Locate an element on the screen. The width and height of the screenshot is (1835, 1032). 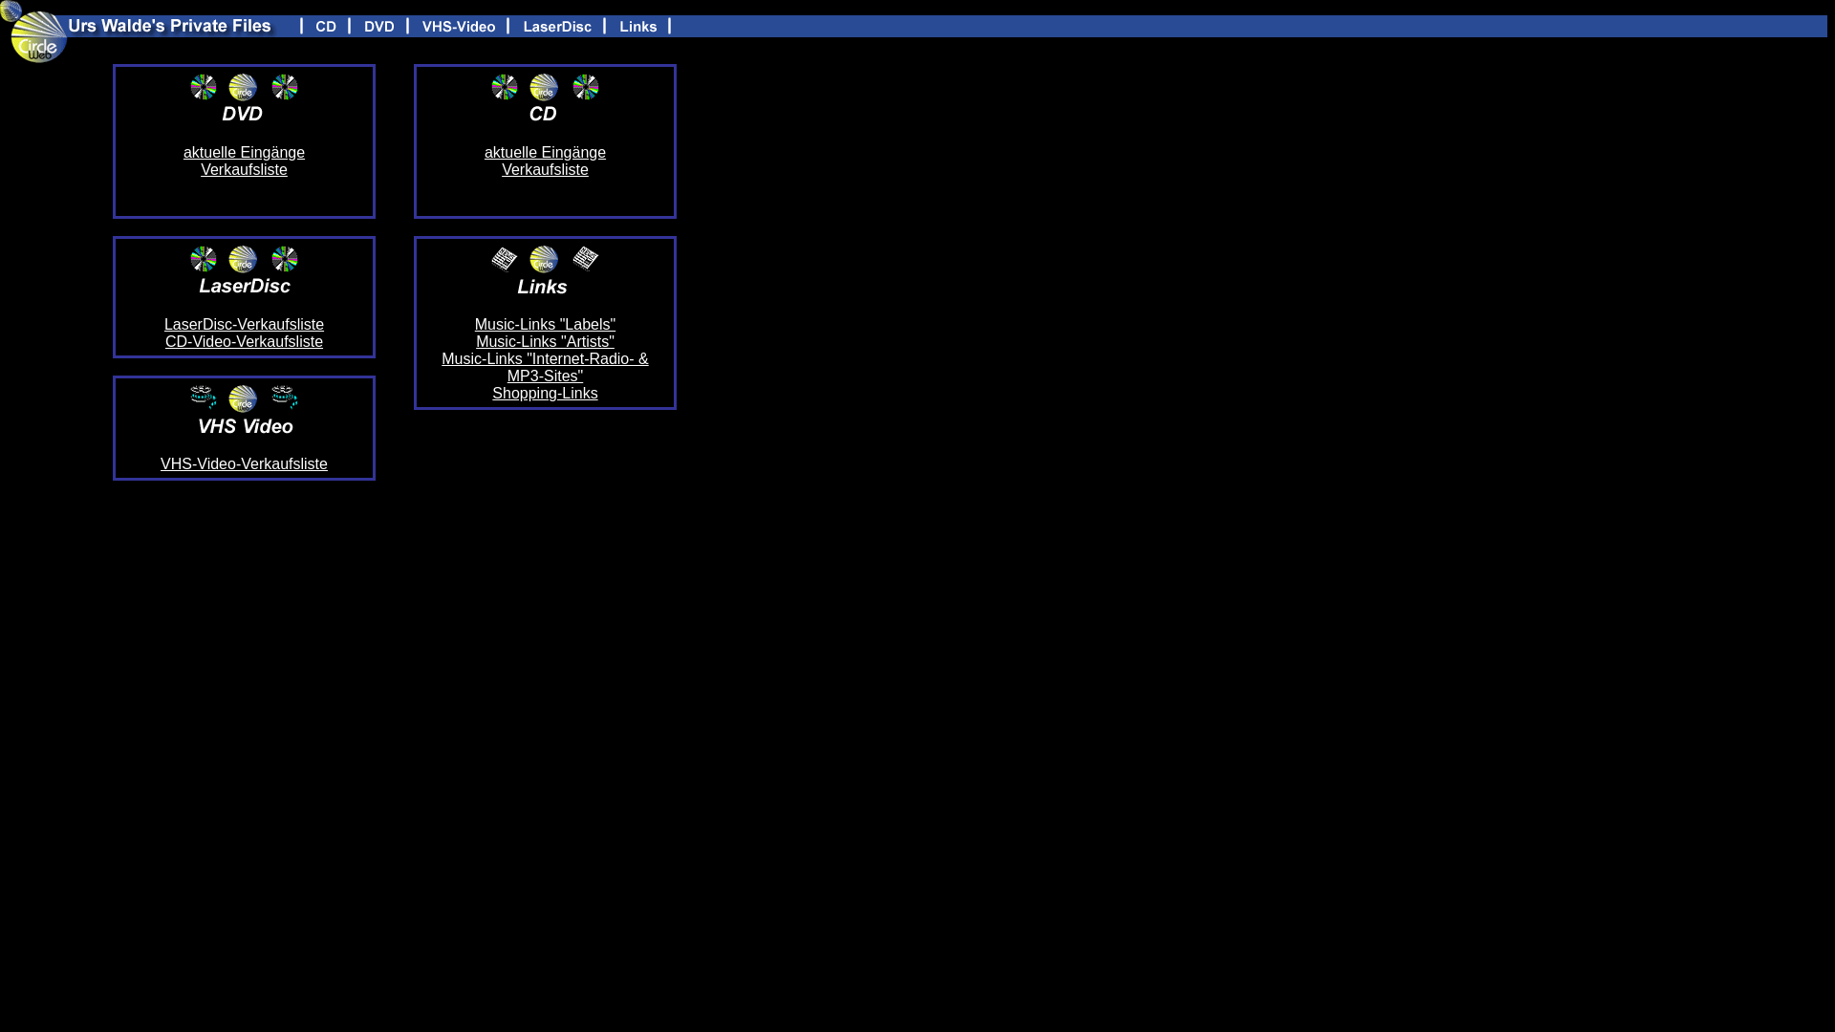
Verkaufsliste is located at coordinates (545, 170).